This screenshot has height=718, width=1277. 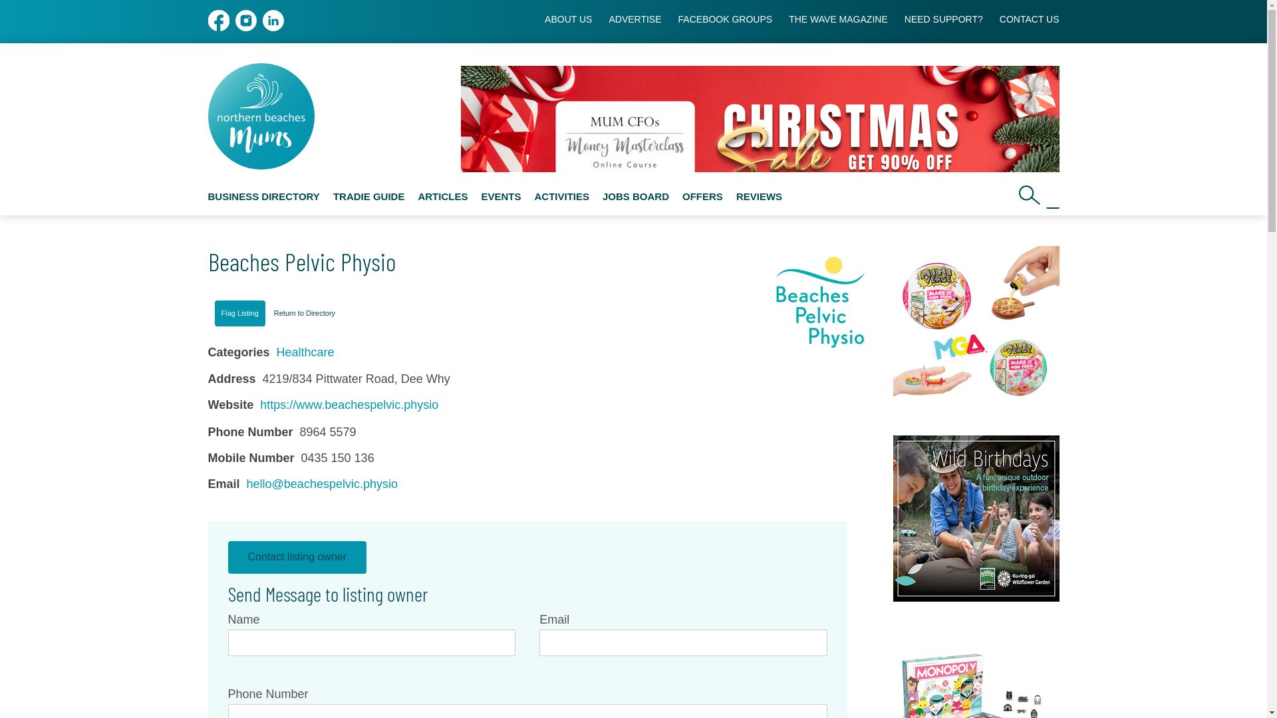 I want to click on ADVERTISE, so click(x=635, y=19).